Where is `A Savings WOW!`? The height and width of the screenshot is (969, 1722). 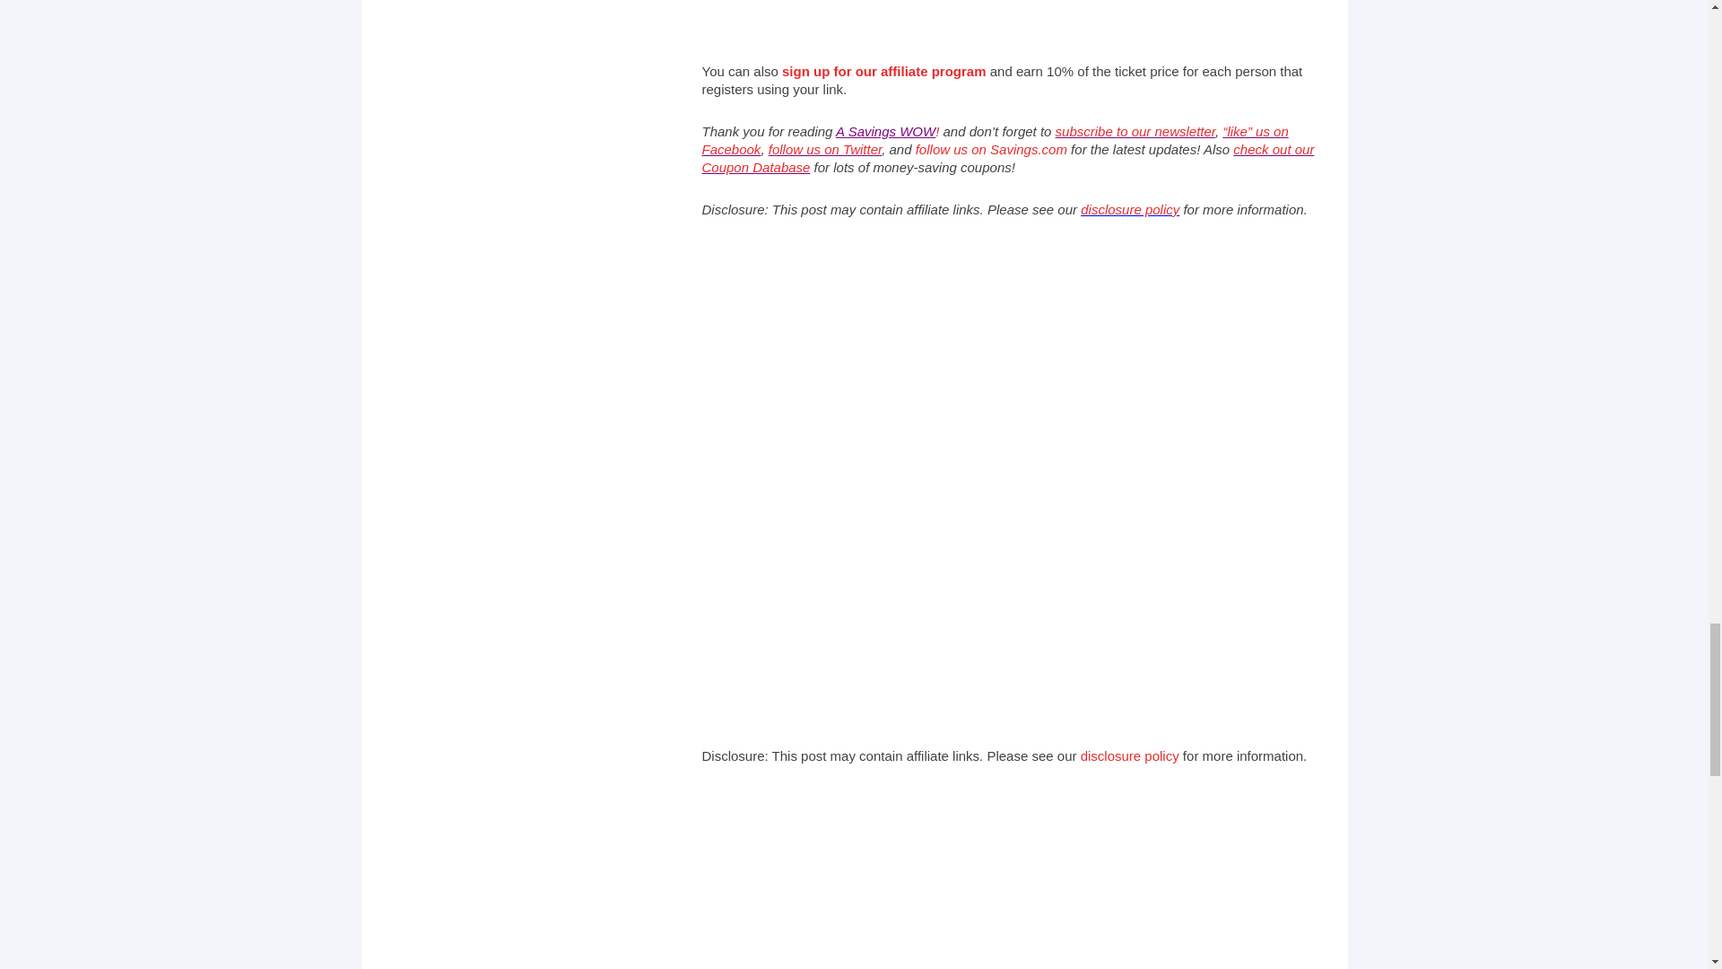
A Savings WOW! is located at coordinates (886, 131).